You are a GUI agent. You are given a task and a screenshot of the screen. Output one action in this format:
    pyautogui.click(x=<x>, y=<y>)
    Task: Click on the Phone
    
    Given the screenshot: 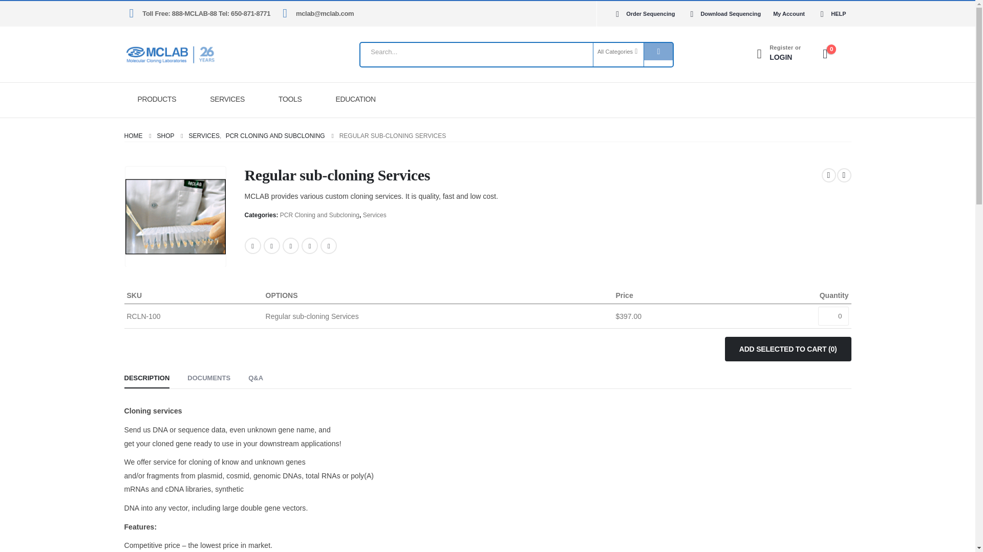 What is the action you would take?
    pyautogui.click(x=781, y=54)
    